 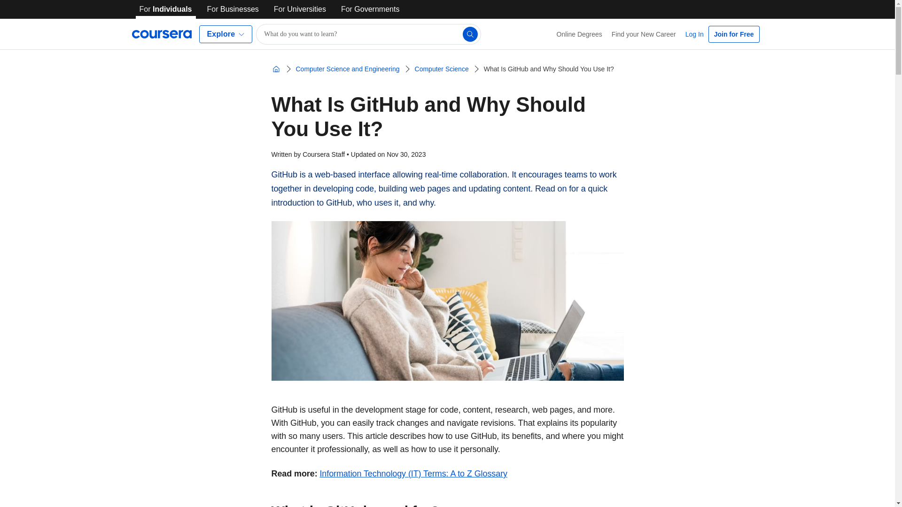 I want to click on For Universities, so click(x=300, y=9).